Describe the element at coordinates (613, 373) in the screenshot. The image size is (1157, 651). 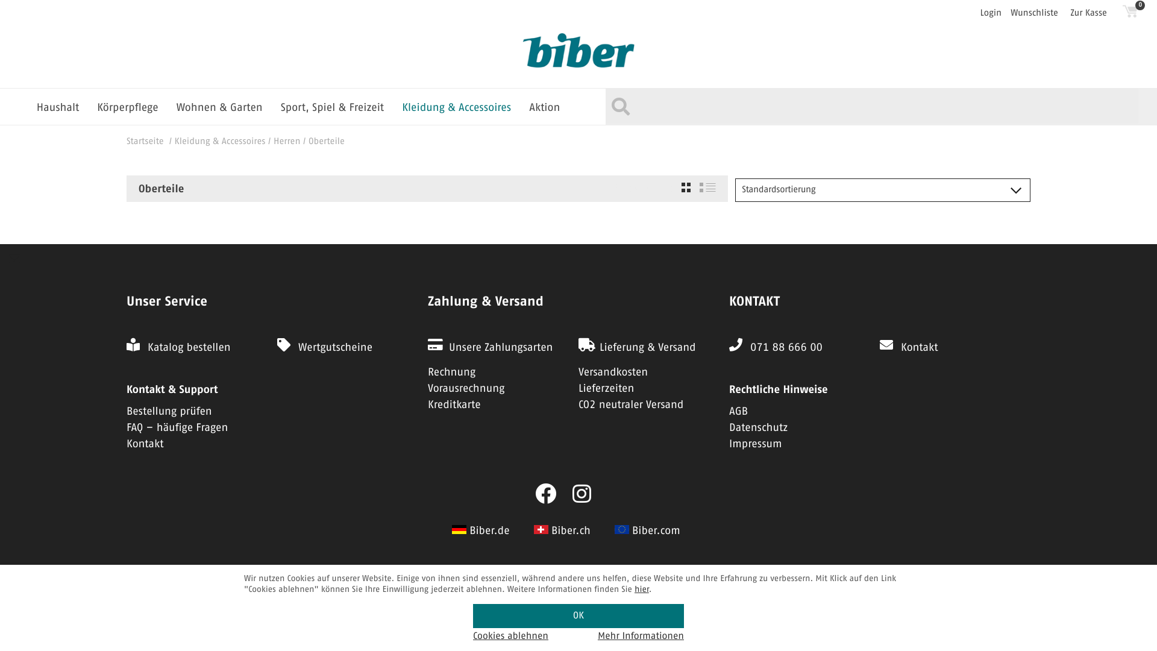
I see `Versandkosten` at that location.